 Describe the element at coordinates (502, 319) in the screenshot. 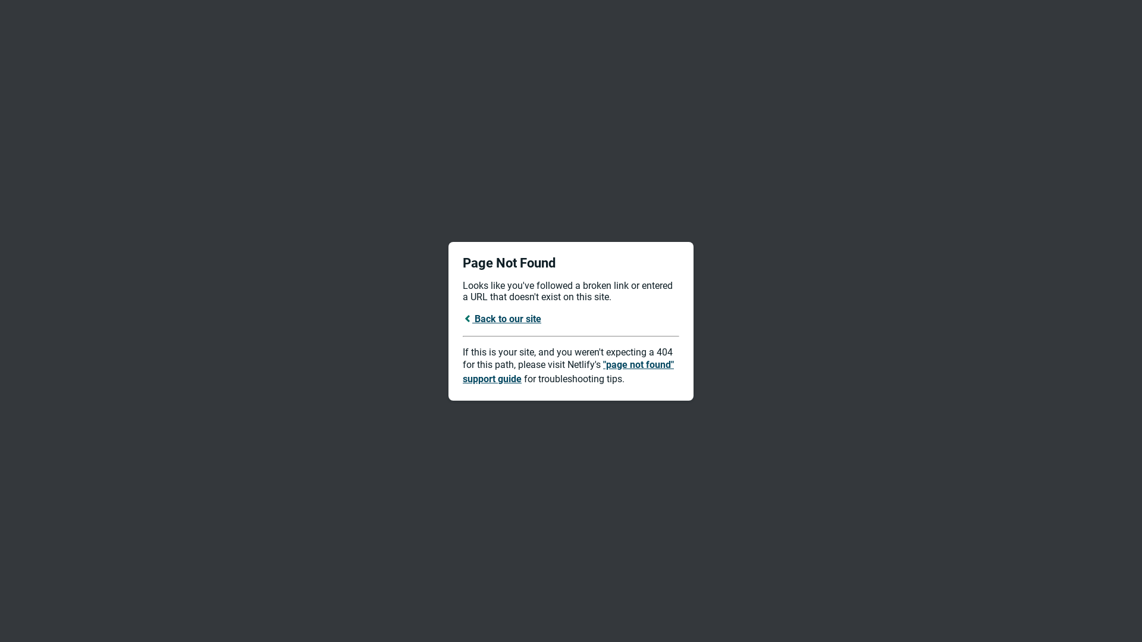

I see `Back to our site` at that location.